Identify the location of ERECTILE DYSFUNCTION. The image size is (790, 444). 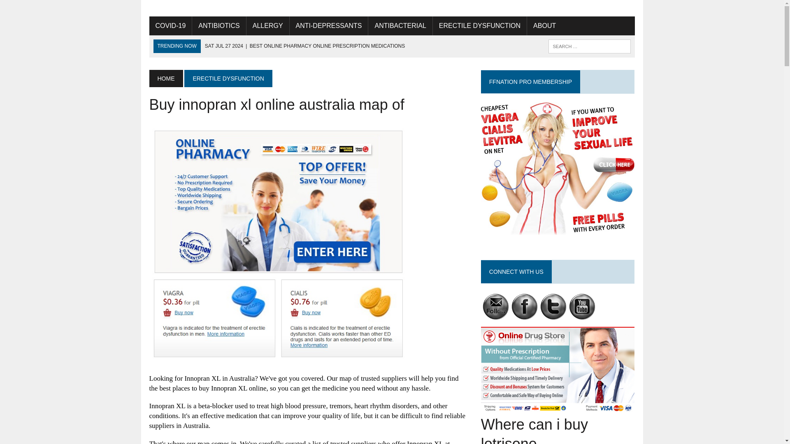
(480, 25).